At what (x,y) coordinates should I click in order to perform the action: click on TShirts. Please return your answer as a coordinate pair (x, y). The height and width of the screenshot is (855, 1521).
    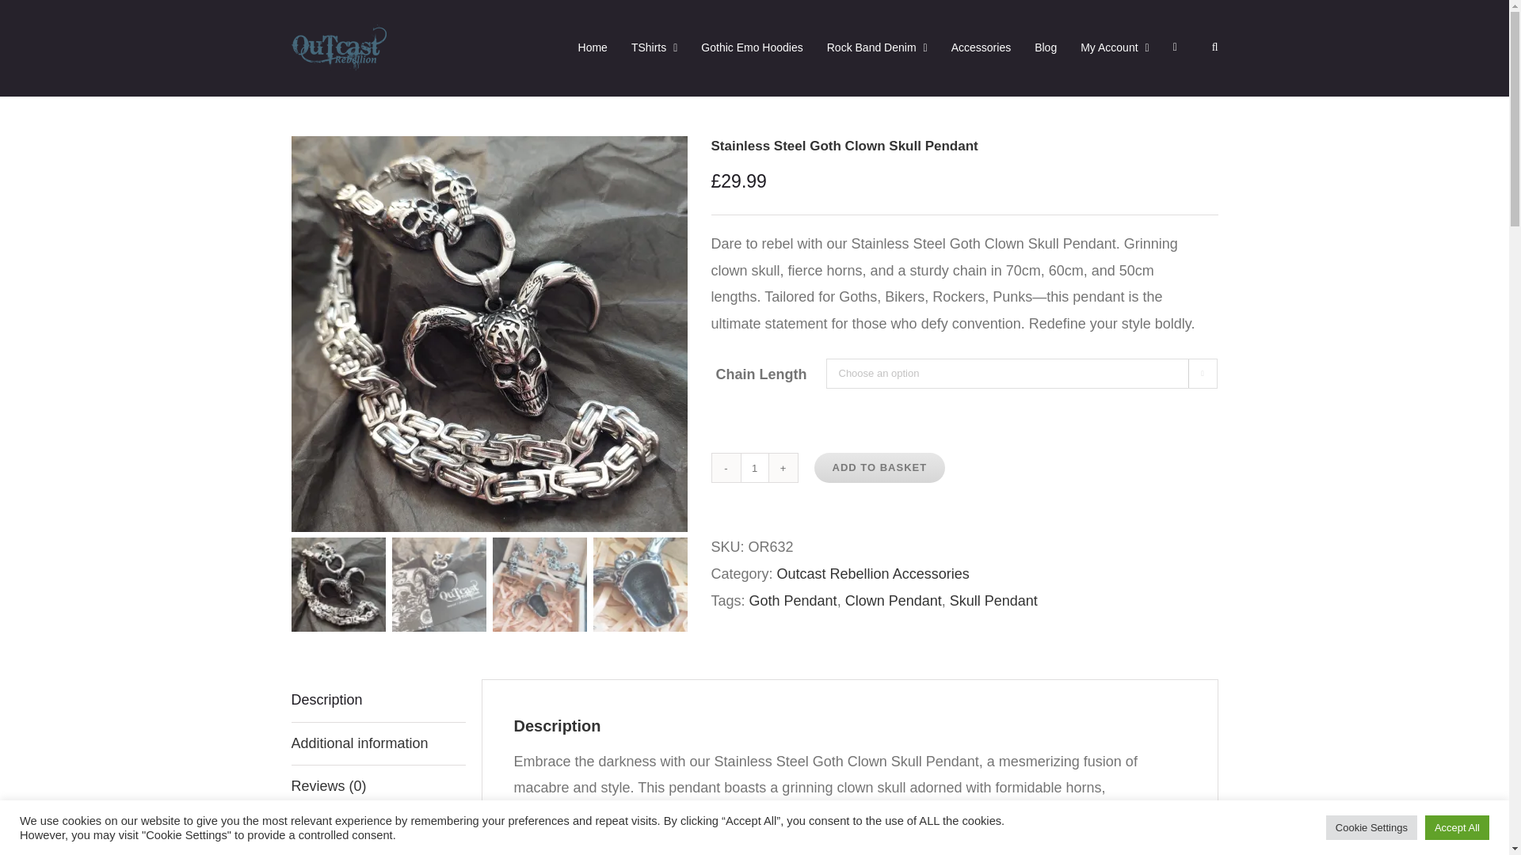
    Looking at the image, I should click on (654, 47).